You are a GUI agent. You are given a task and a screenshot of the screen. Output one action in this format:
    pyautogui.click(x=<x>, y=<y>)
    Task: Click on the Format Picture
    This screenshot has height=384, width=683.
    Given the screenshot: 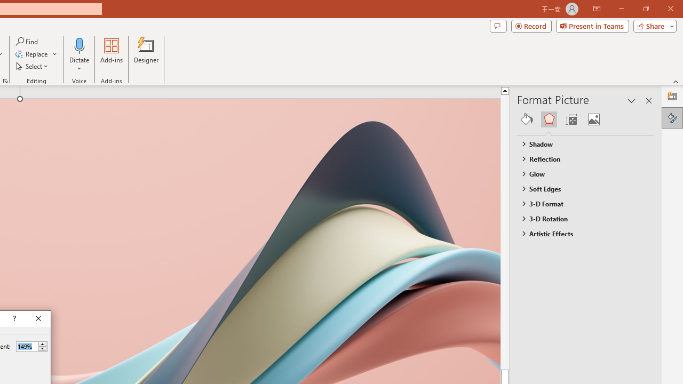 What is the action you would take?
    pyautogui.click(x=672, y=117)
    